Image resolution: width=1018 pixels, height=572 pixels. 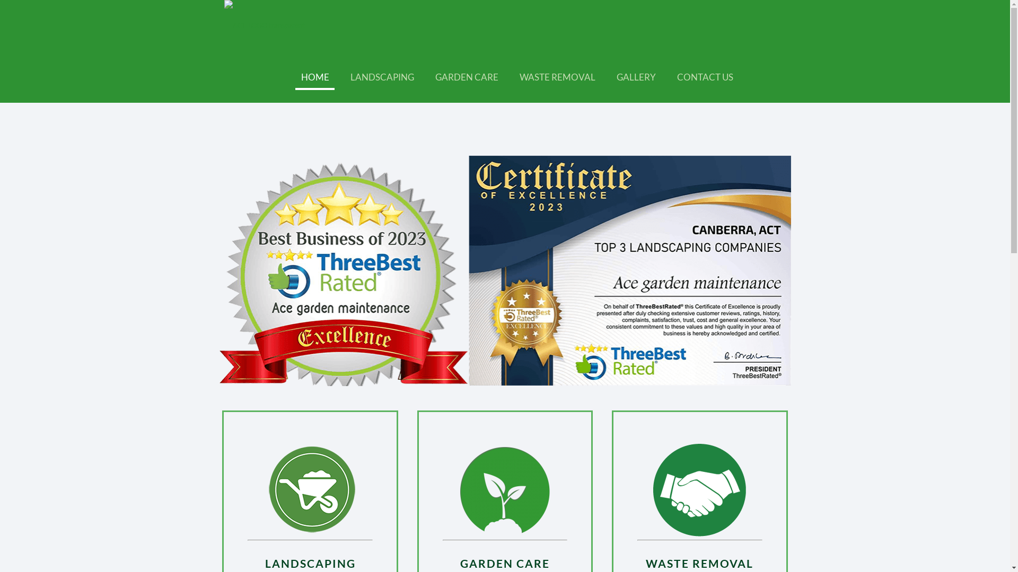 I want to click on Garden Maintenance, so click(x=555, y=412).